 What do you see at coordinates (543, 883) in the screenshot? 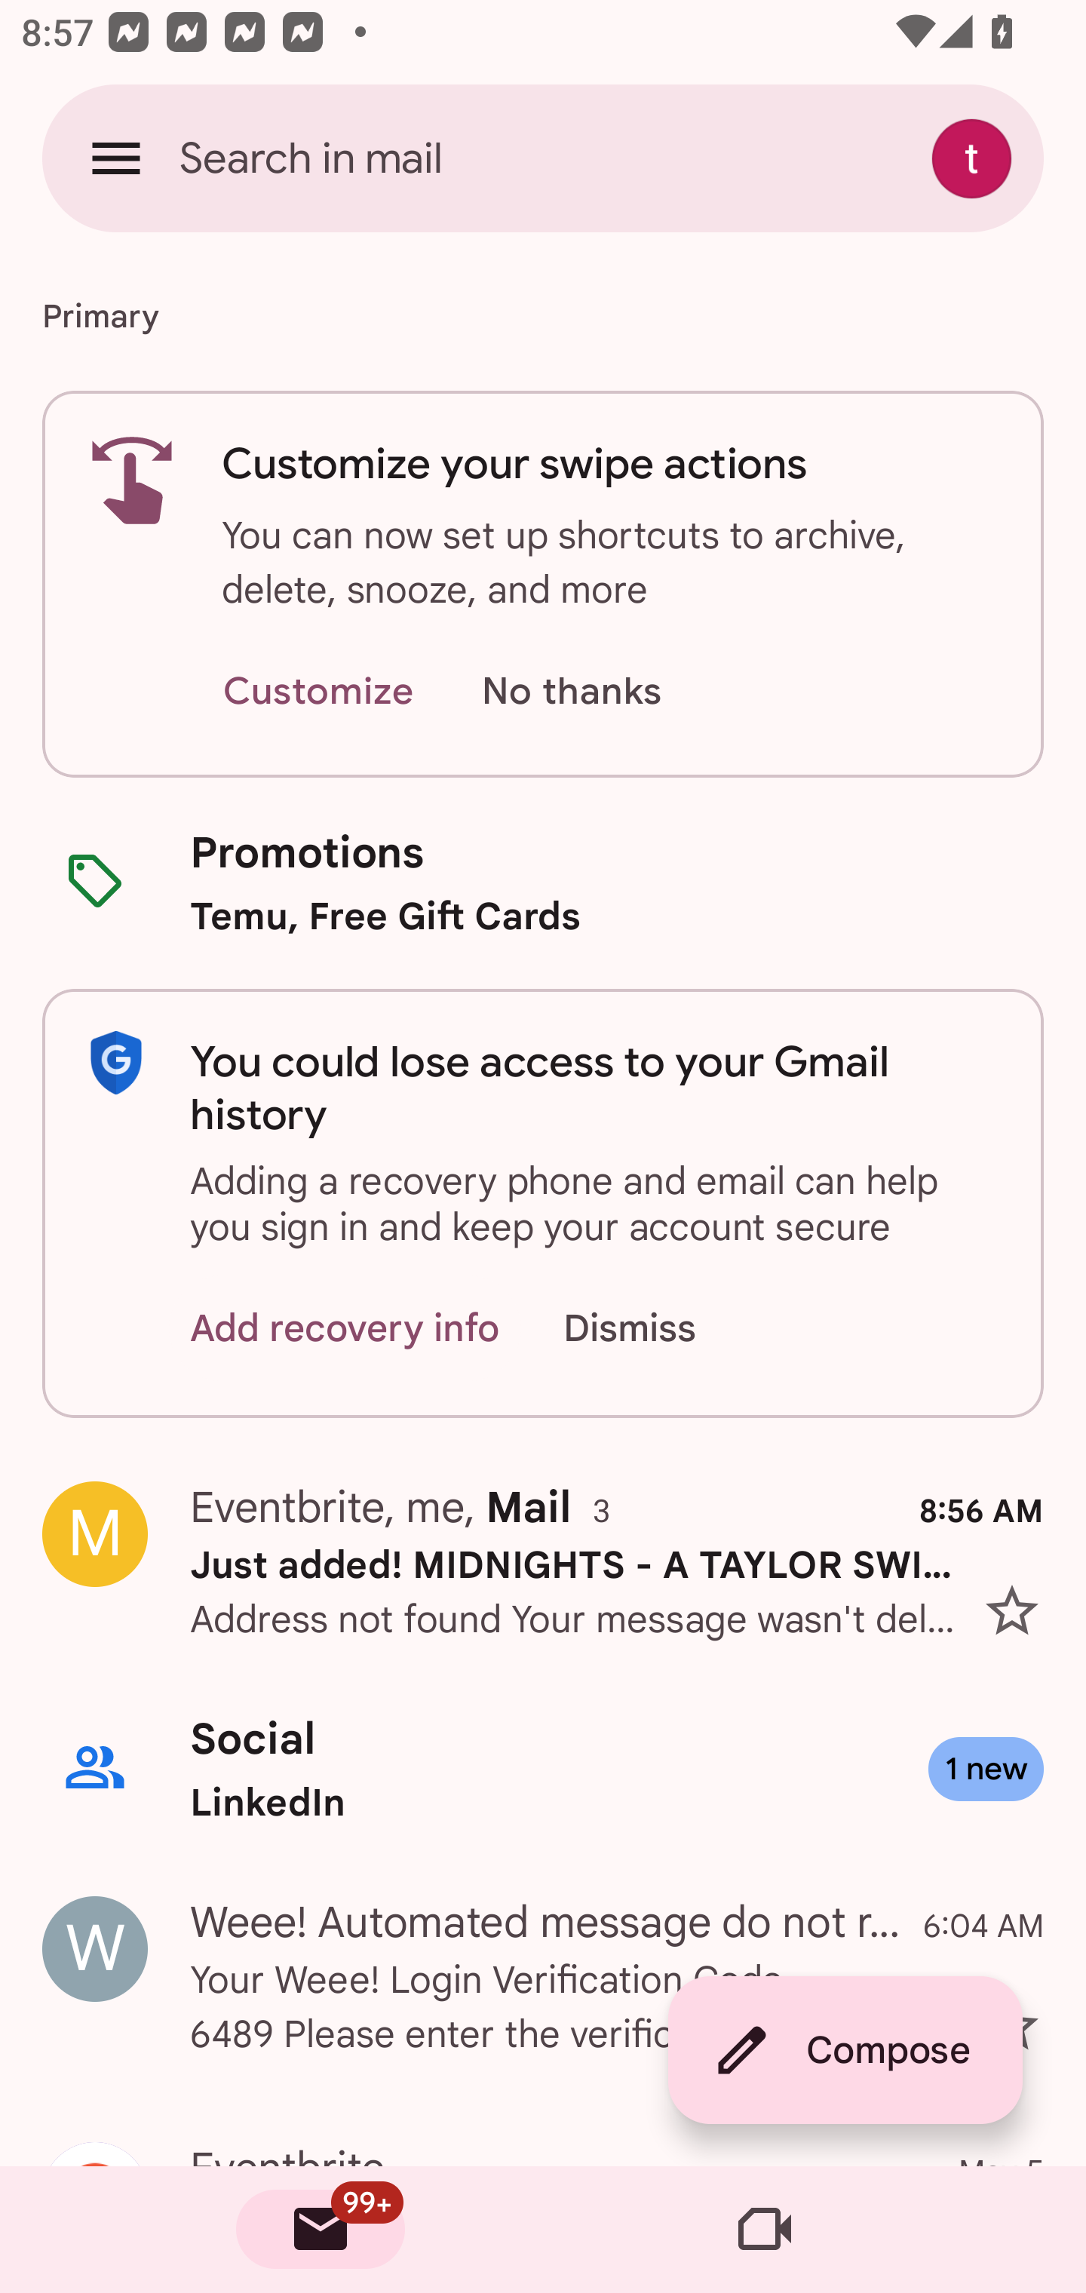
I see `Promotions Temu, Free Gift Cards` at bounding box center [543, 883].